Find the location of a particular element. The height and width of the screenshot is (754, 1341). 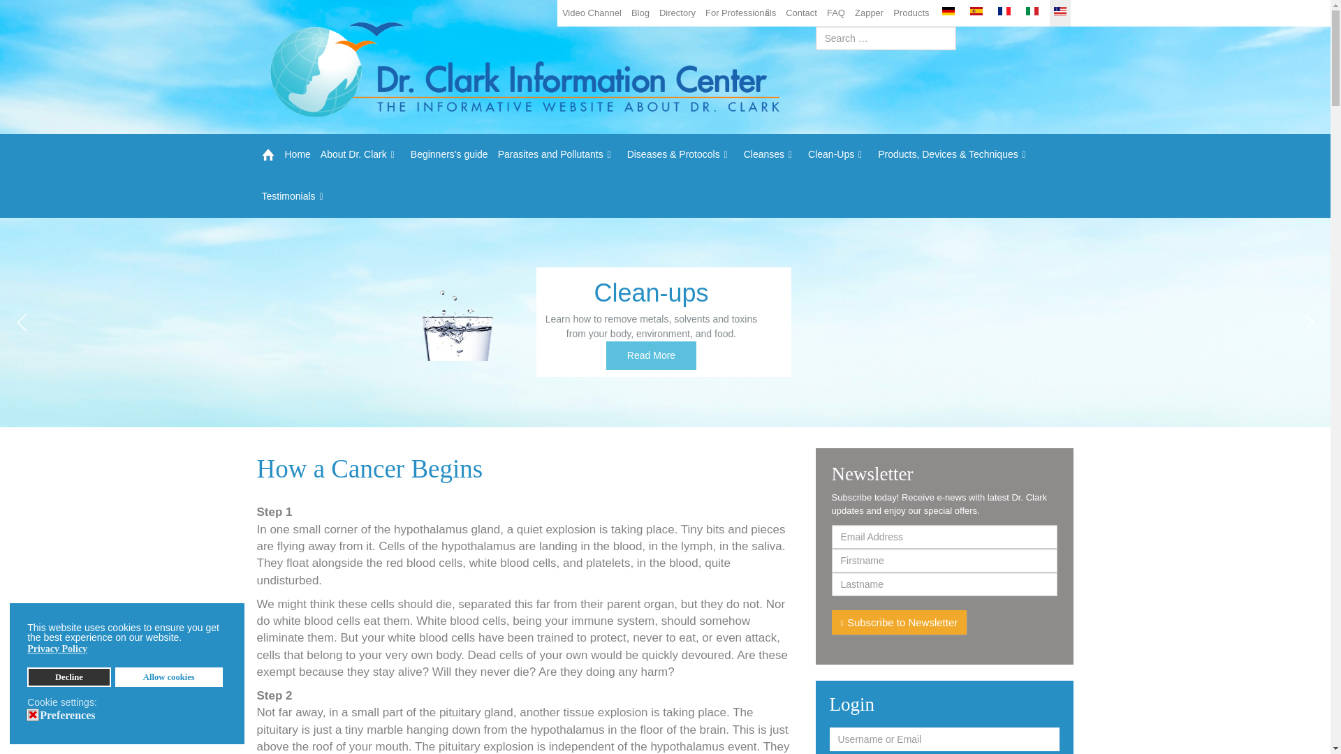

Video Channel is located at coordinates (592, 13).